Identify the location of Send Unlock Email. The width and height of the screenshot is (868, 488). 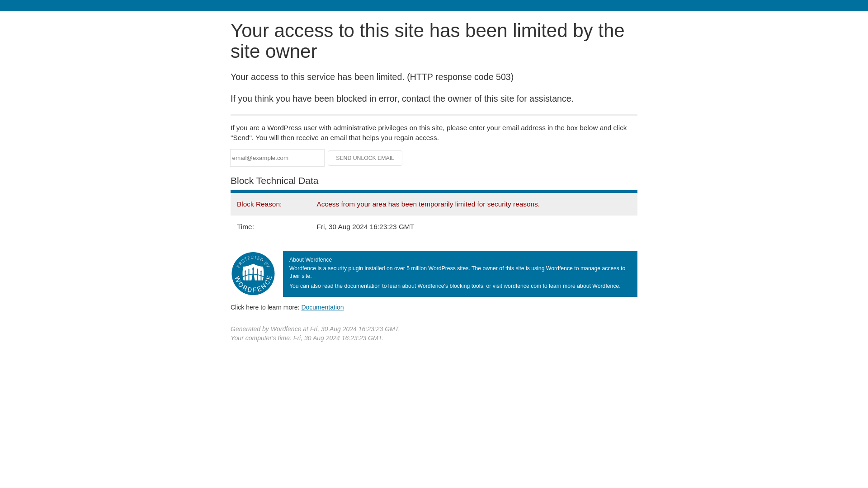
(365, 158).